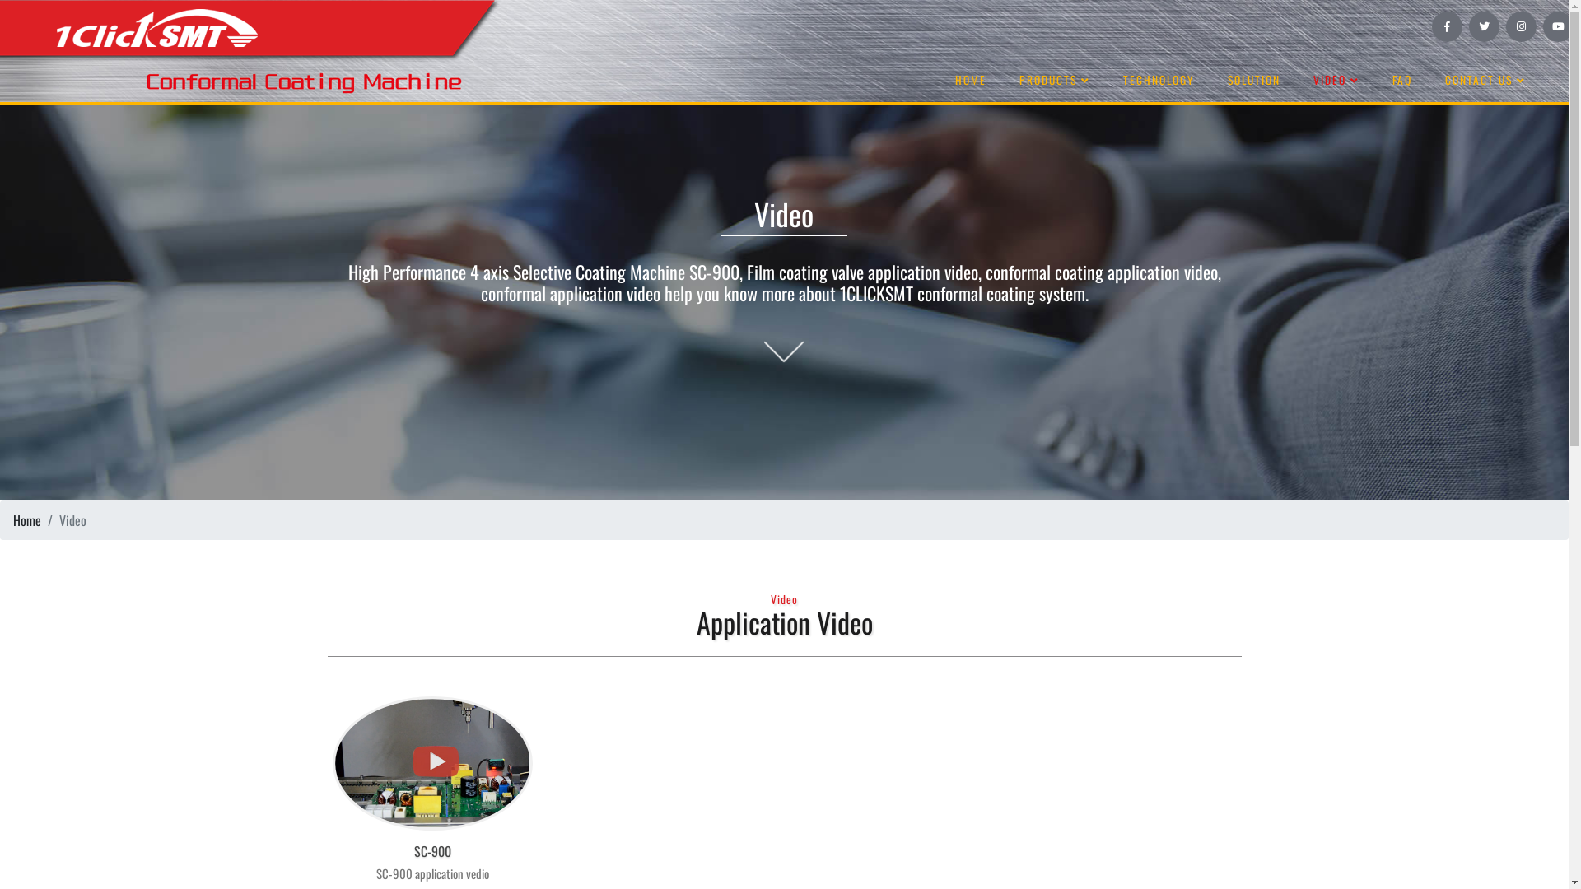 The image size is (1581, 889). I want to click on FAQ, so click(1402, 81).